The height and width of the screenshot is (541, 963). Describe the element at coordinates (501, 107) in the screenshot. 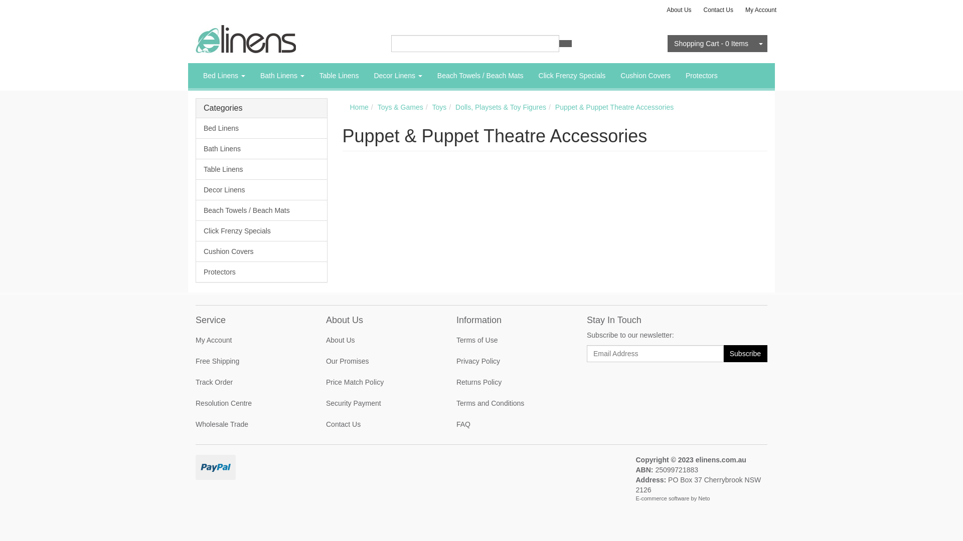

I see `Dolls, Playsets & Toy Figures` at that location.